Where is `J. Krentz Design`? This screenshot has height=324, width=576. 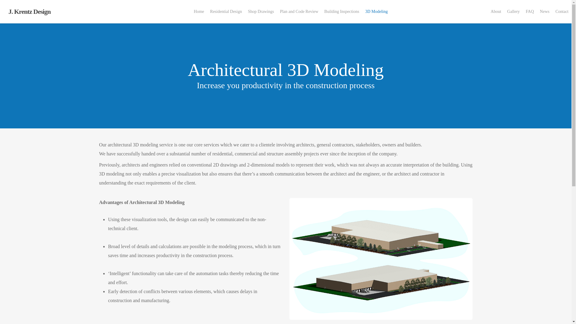
J. Krentz Design is located at coordinates (29, 11).